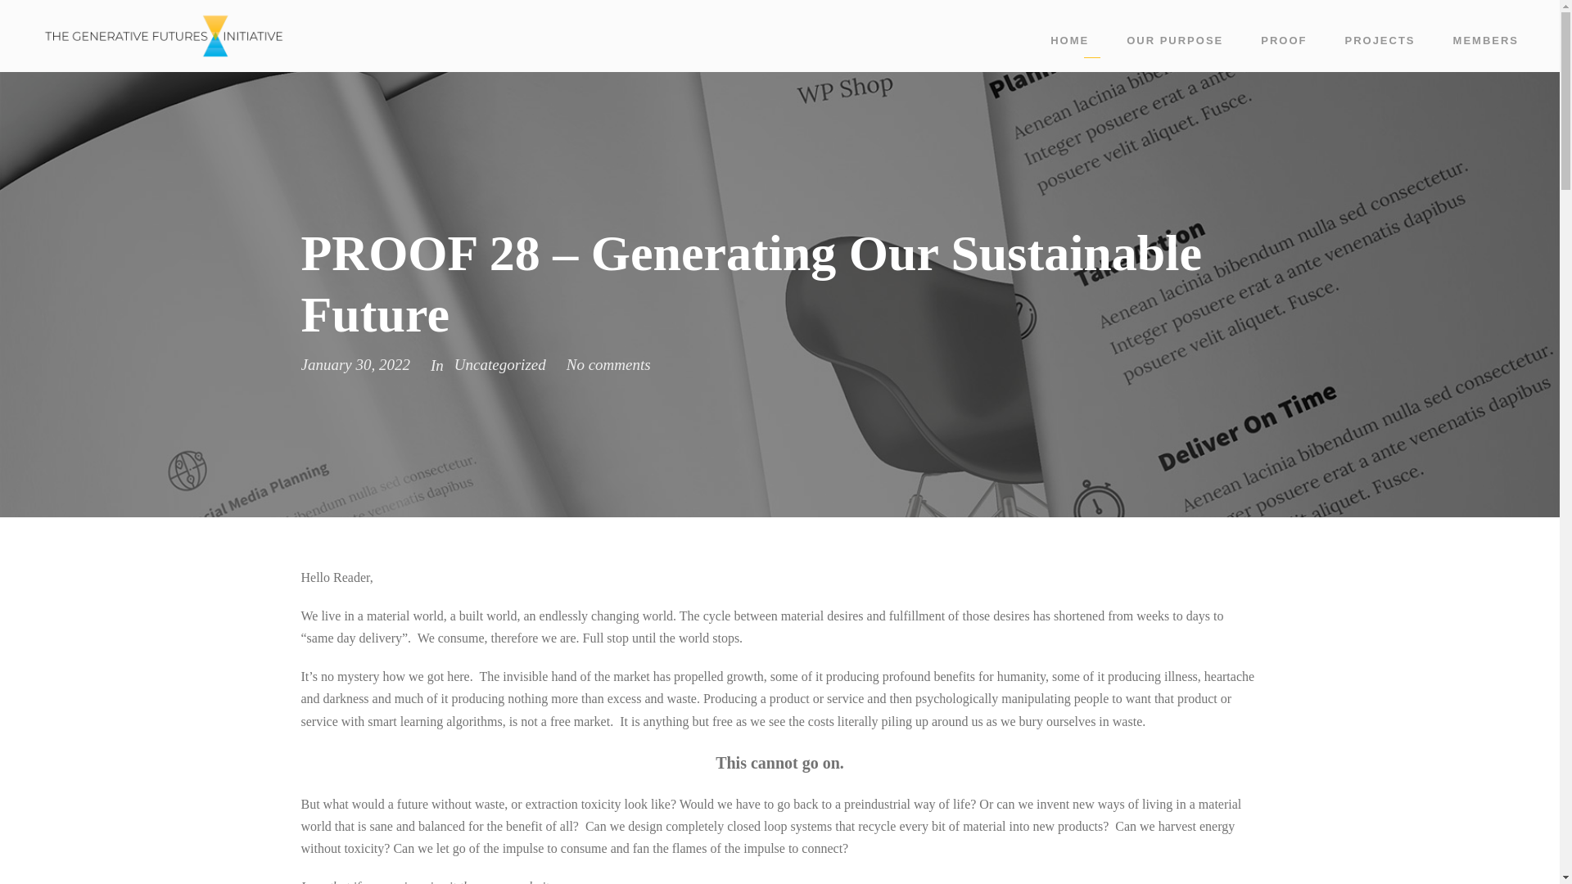 This screenshot has height=884, width=1572. I want to click on Uncategorized, so click(499, 364).